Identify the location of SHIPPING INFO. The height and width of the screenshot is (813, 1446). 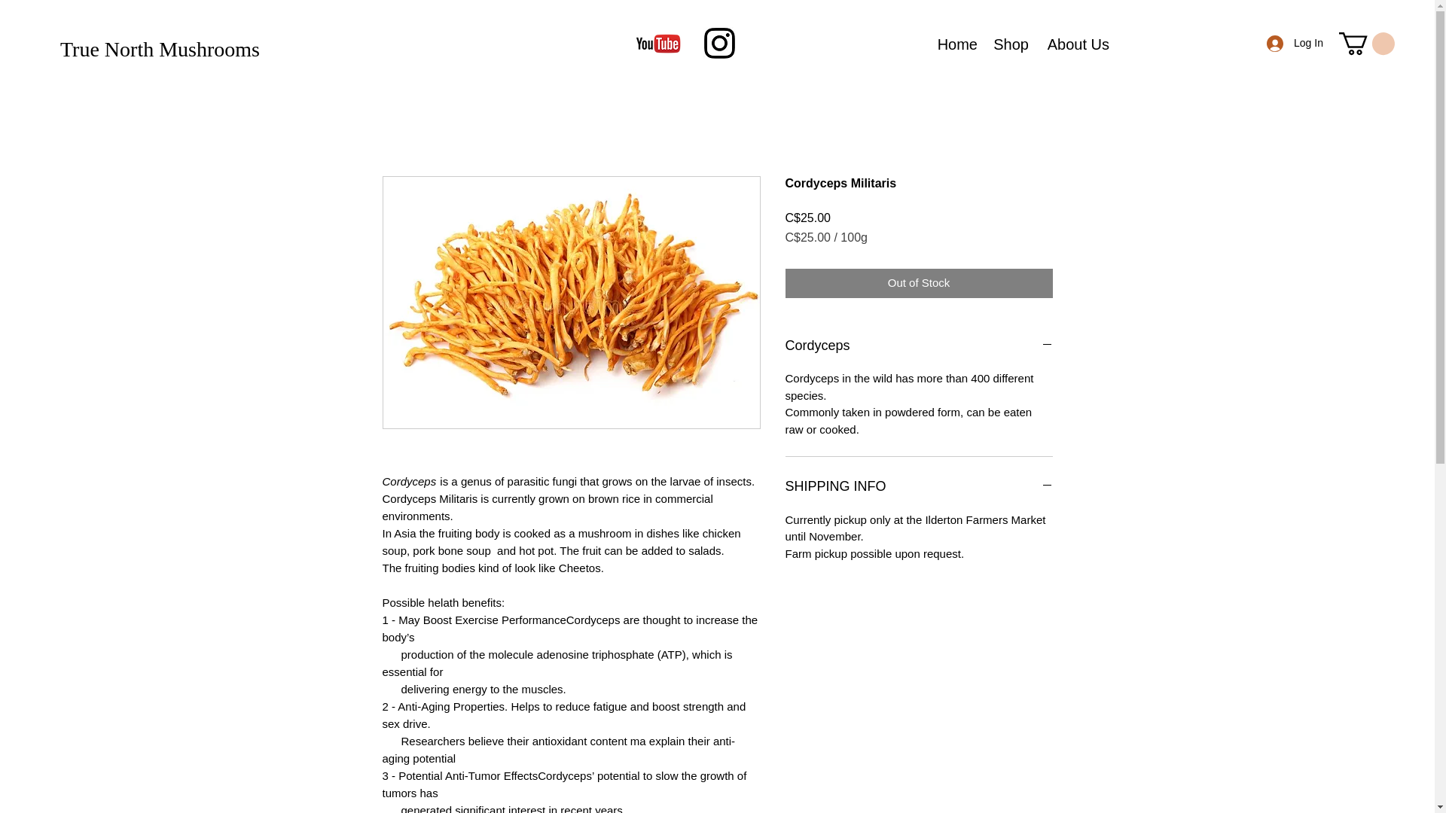
(919, 486).